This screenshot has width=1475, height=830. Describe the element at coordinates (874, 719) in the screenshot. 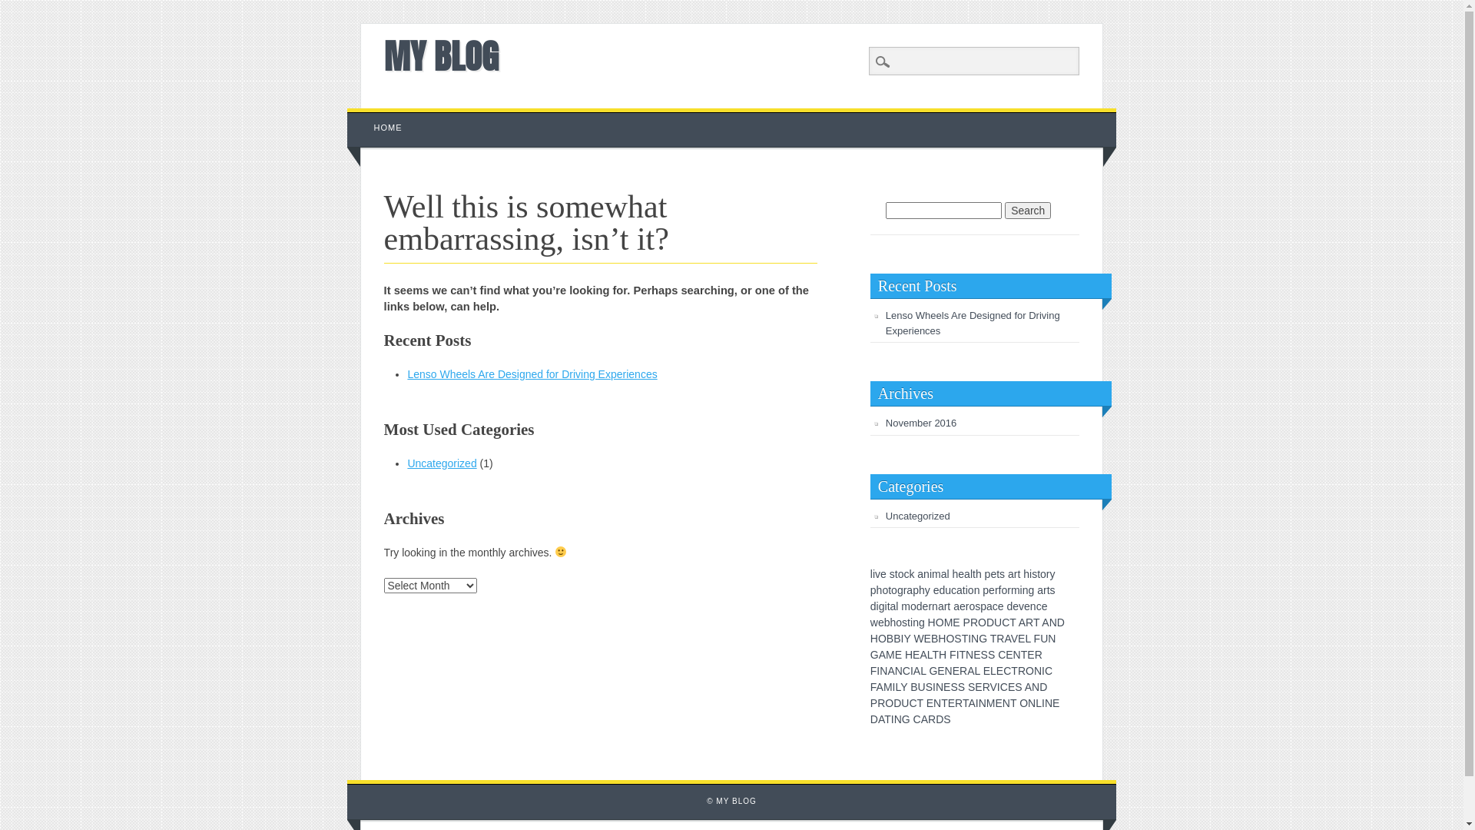

I see `D` at that location.